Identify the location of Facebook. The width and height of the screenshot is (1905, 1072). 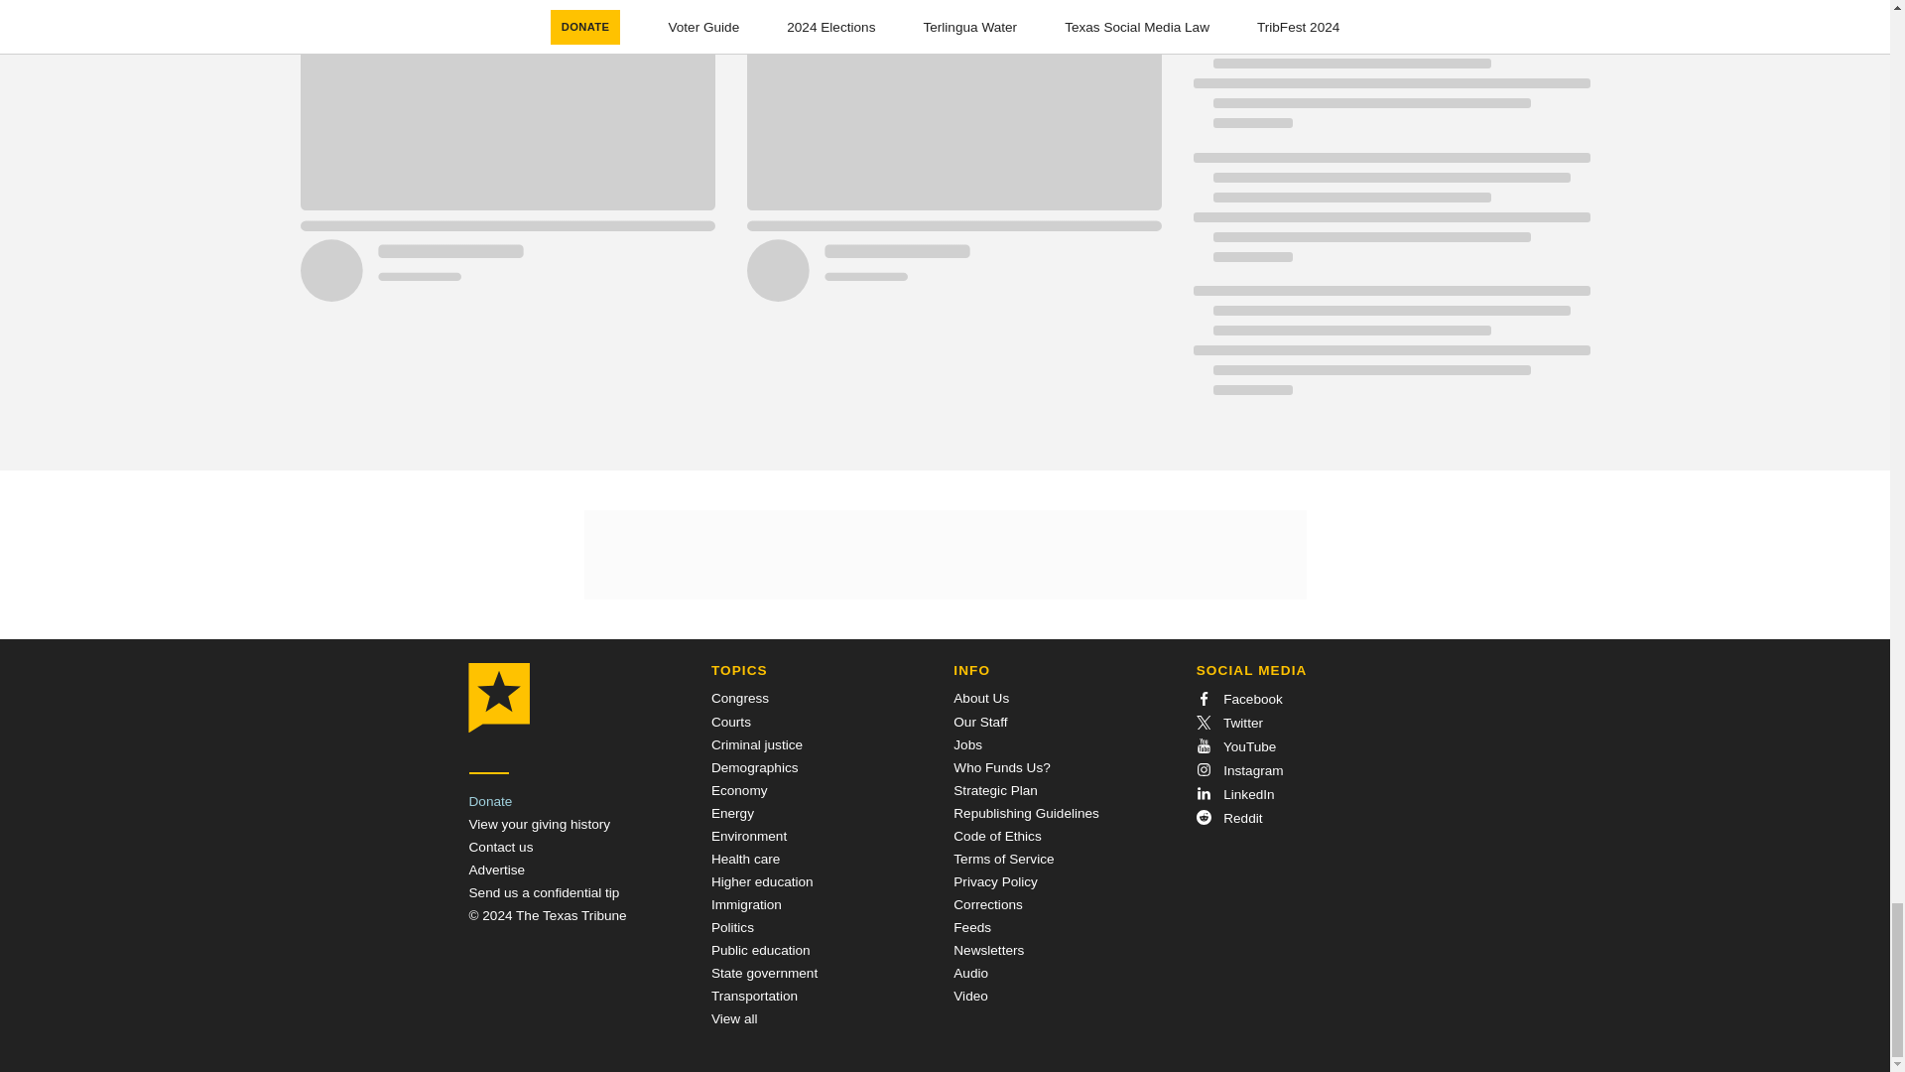
(1238, 699).